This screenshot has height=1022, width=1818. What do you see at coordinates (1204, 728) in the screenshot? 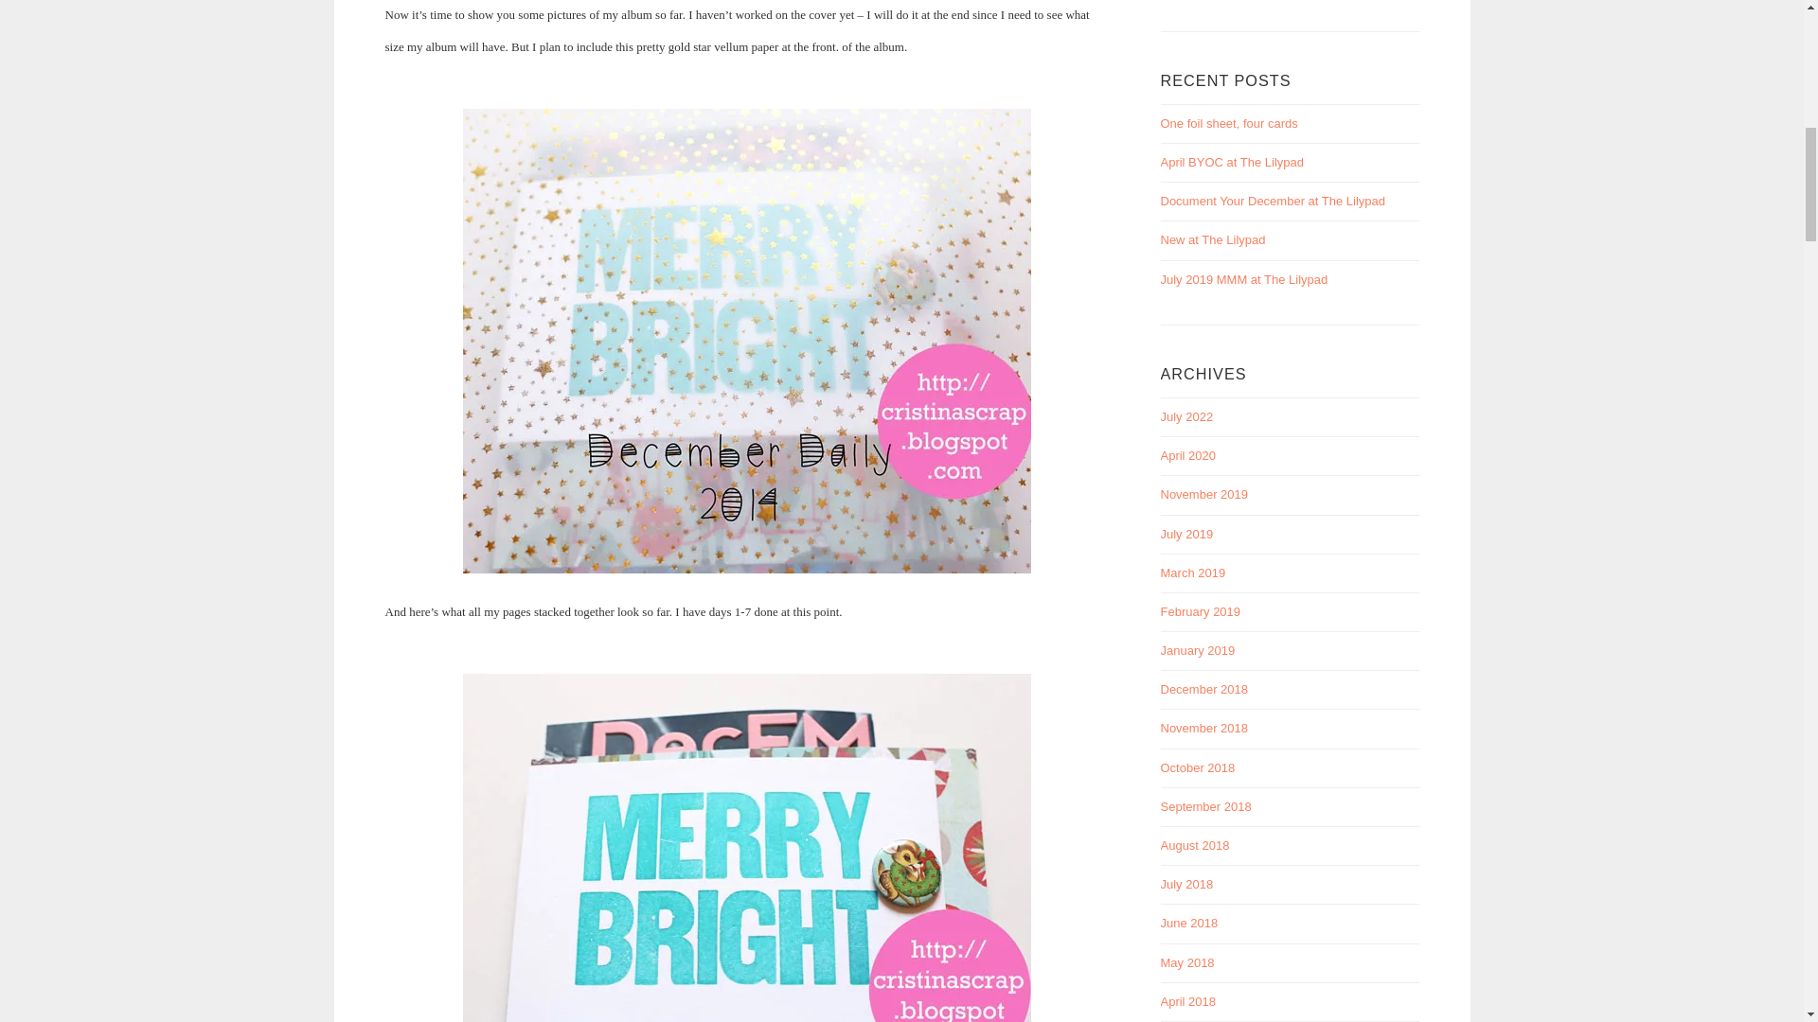
I see `November 2018` at bounding box center [1204, 728].